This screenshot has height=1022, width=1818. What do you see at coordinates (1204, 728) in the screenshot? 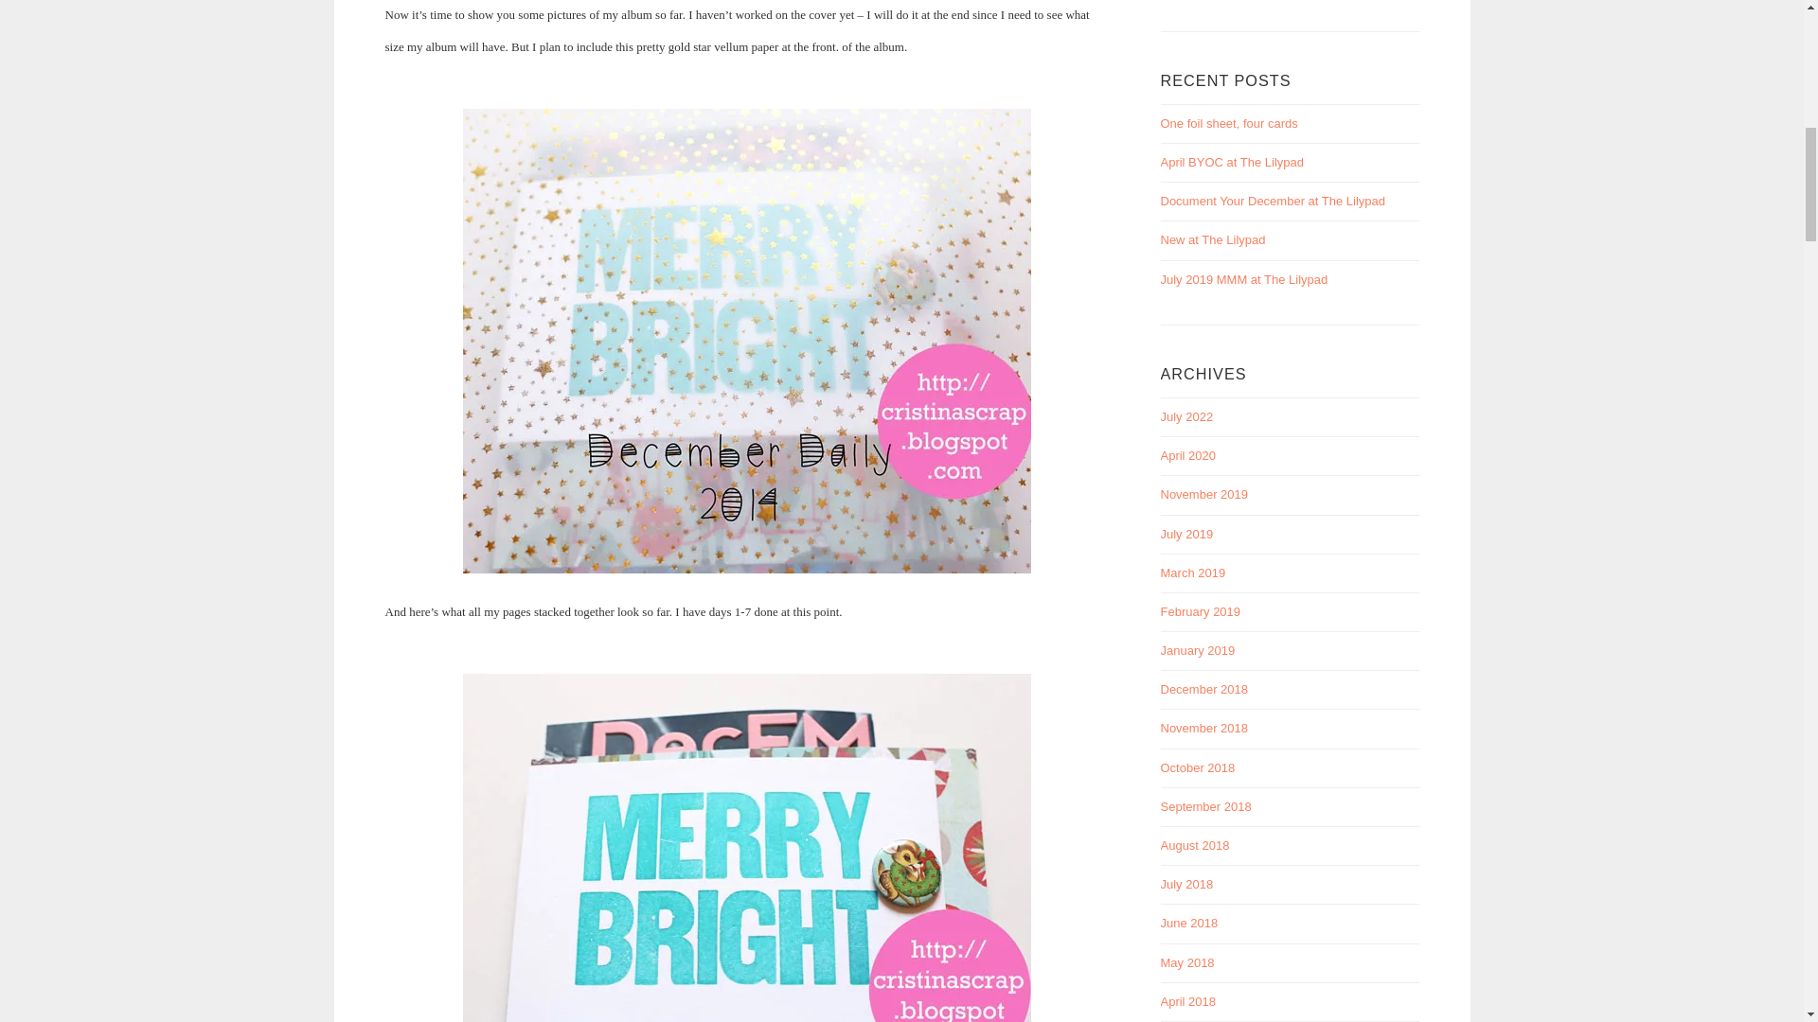
I see `November 2018` at bounding box center [1204, 728].